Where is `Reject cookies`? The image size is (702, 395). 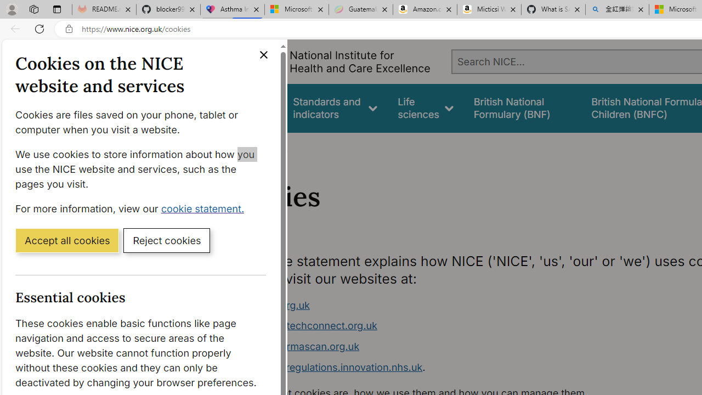
Reject cookies is located at coordinates (167, 240).